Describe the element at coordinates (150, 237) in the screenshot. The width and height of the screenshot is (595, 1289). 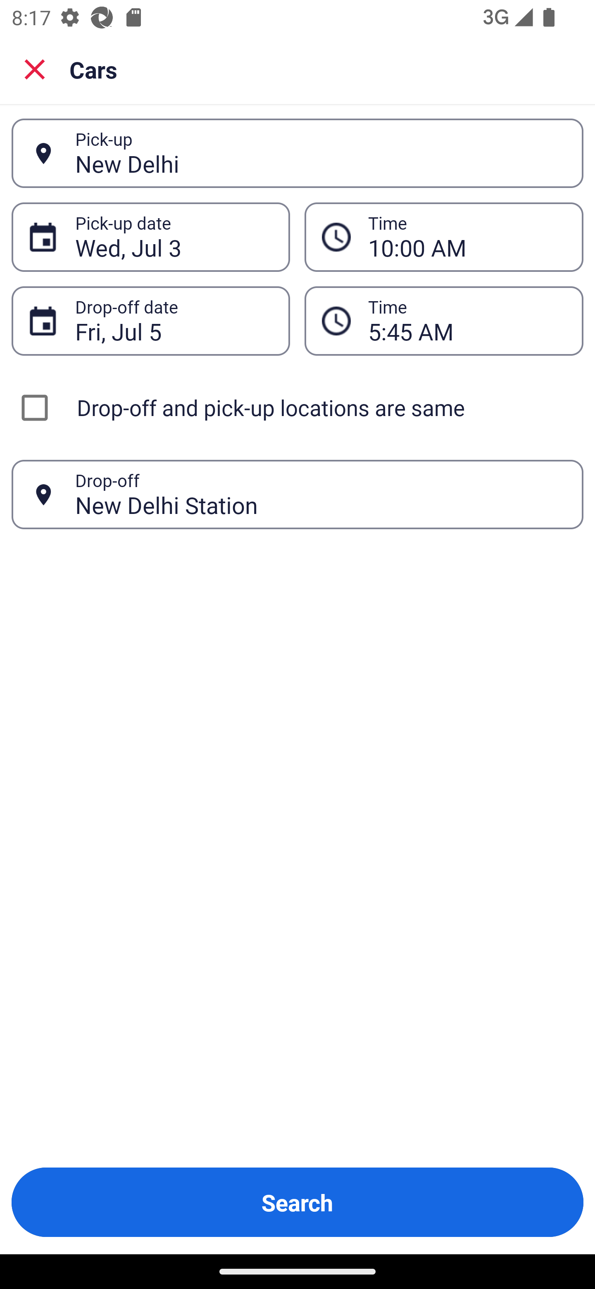
I see `Wed, Jul 3 Pick-up date` at that location.